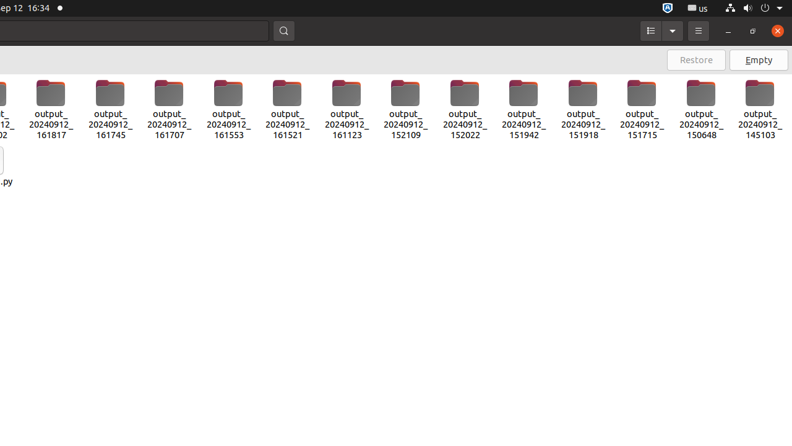  I want to click on Close, so click(778, 31).